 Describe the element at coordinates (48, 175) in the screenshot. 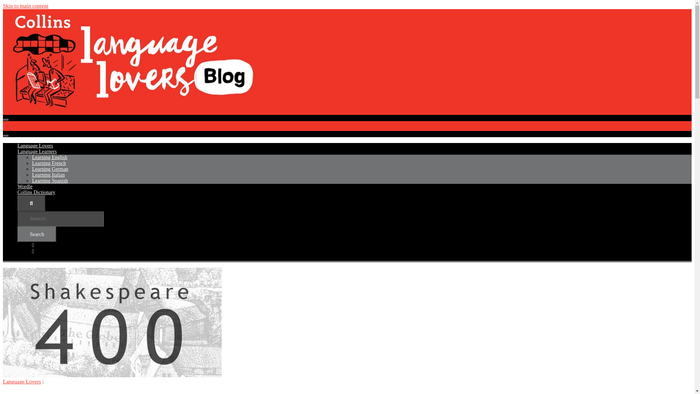

I see `Learning Italian` at that location.